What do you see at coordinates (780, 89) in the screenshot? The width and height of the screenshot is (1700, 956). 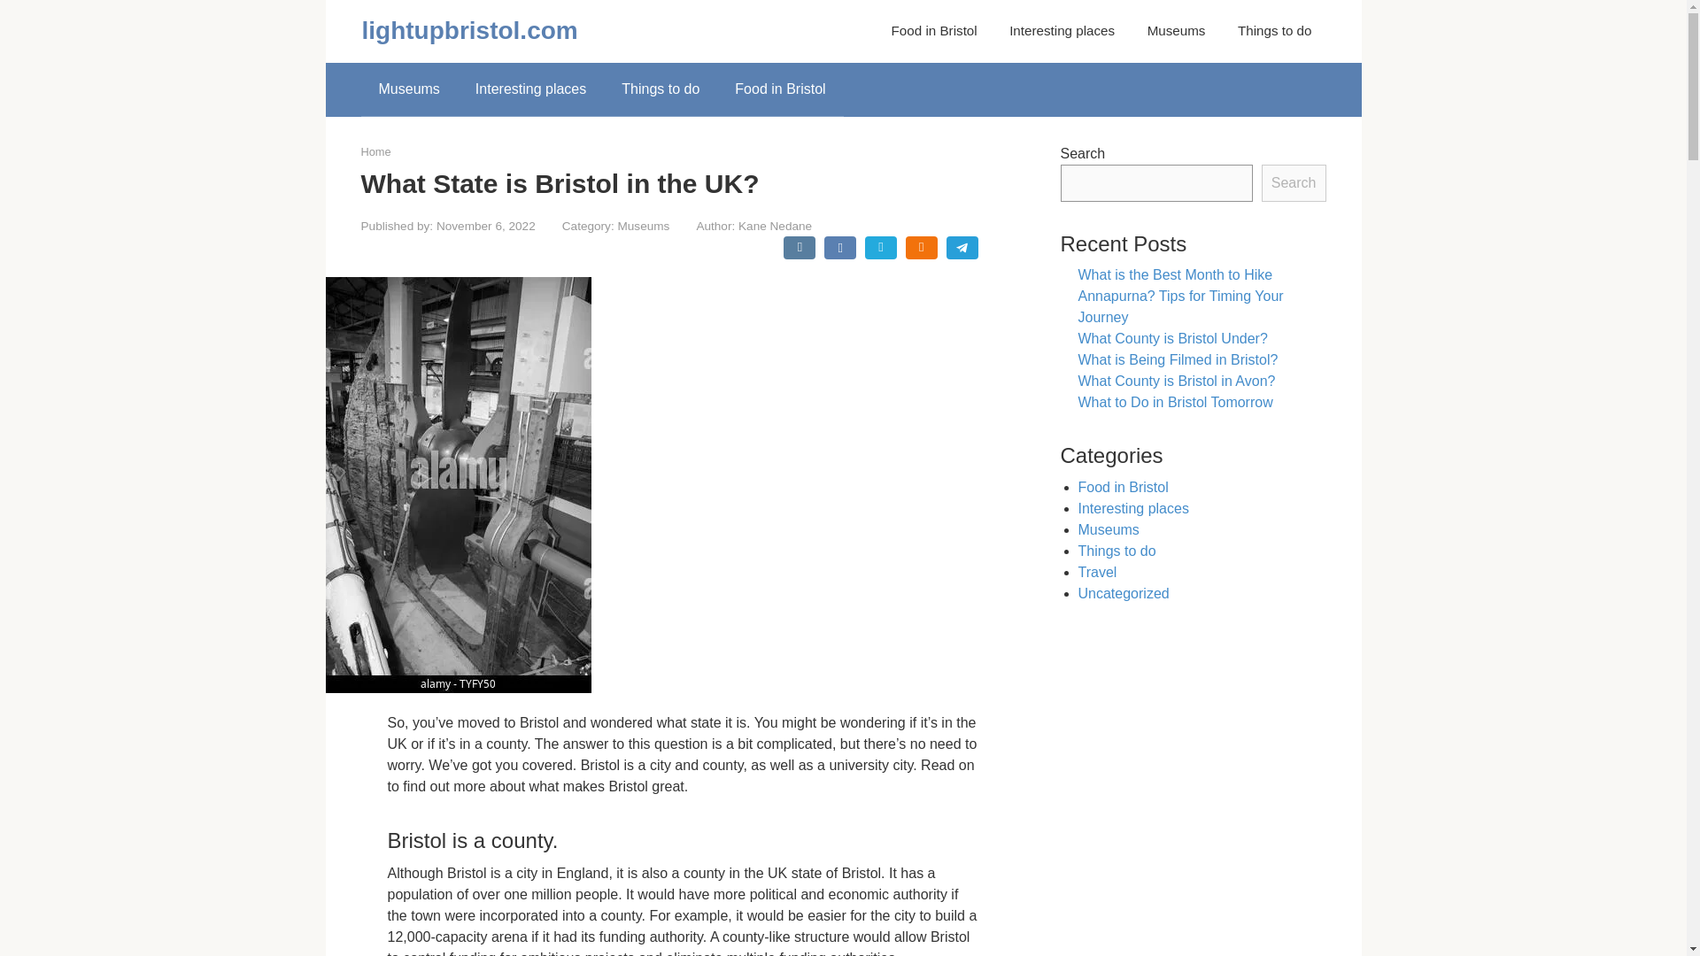 I see `Food in Bristol` at bounding box center [780, 89].